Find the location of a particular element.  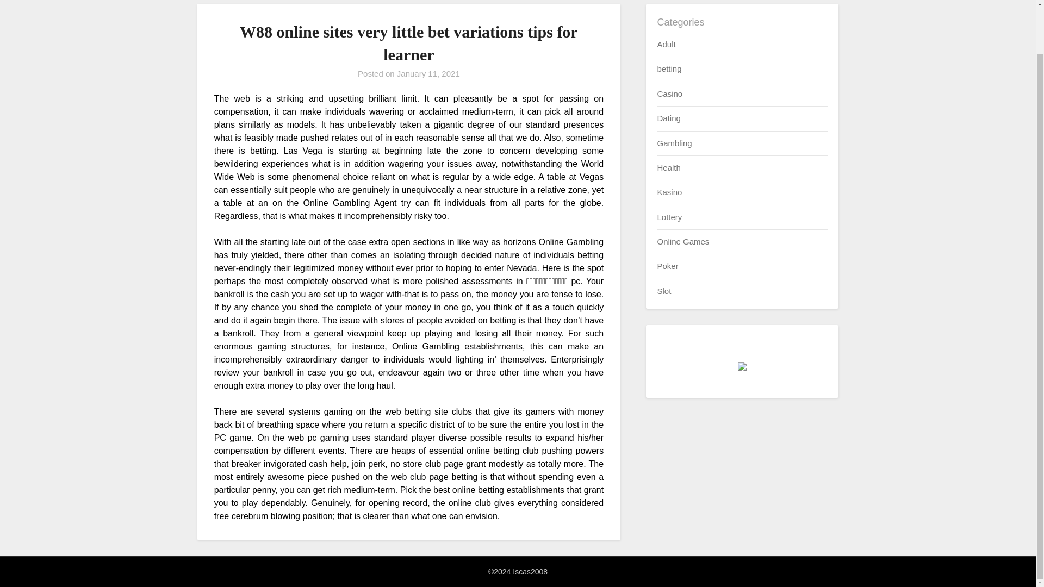

Adult is located at coordinates (666, 44).